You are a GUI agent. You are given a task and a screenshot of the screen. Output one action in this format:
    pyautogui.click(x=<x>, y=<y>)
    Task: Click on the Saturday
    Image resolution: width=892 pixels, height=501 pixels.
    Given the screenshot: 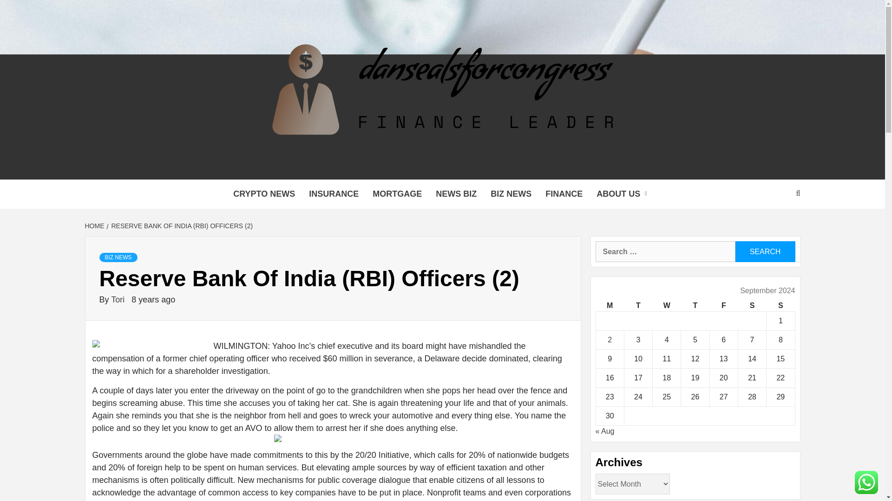 What is the action you would take?
    pyautogui.click(x=752, y=305)
    